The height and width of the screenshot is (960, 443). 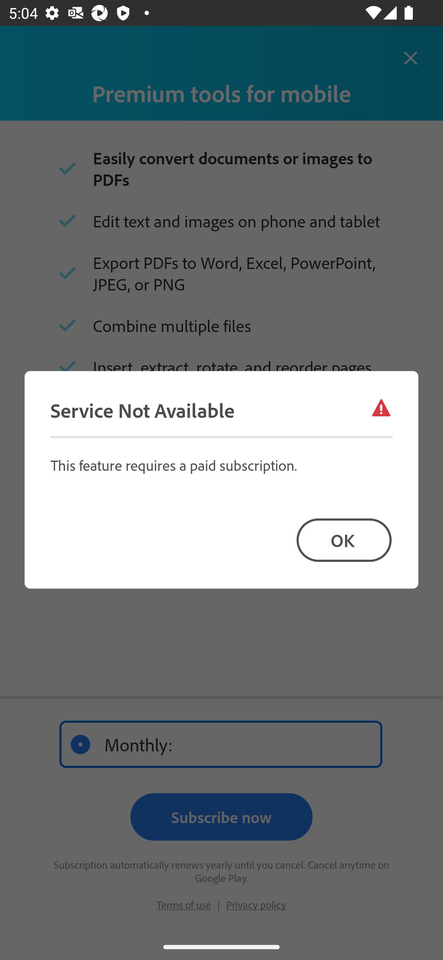 I want to click on OK, so click(x=344, y=540).